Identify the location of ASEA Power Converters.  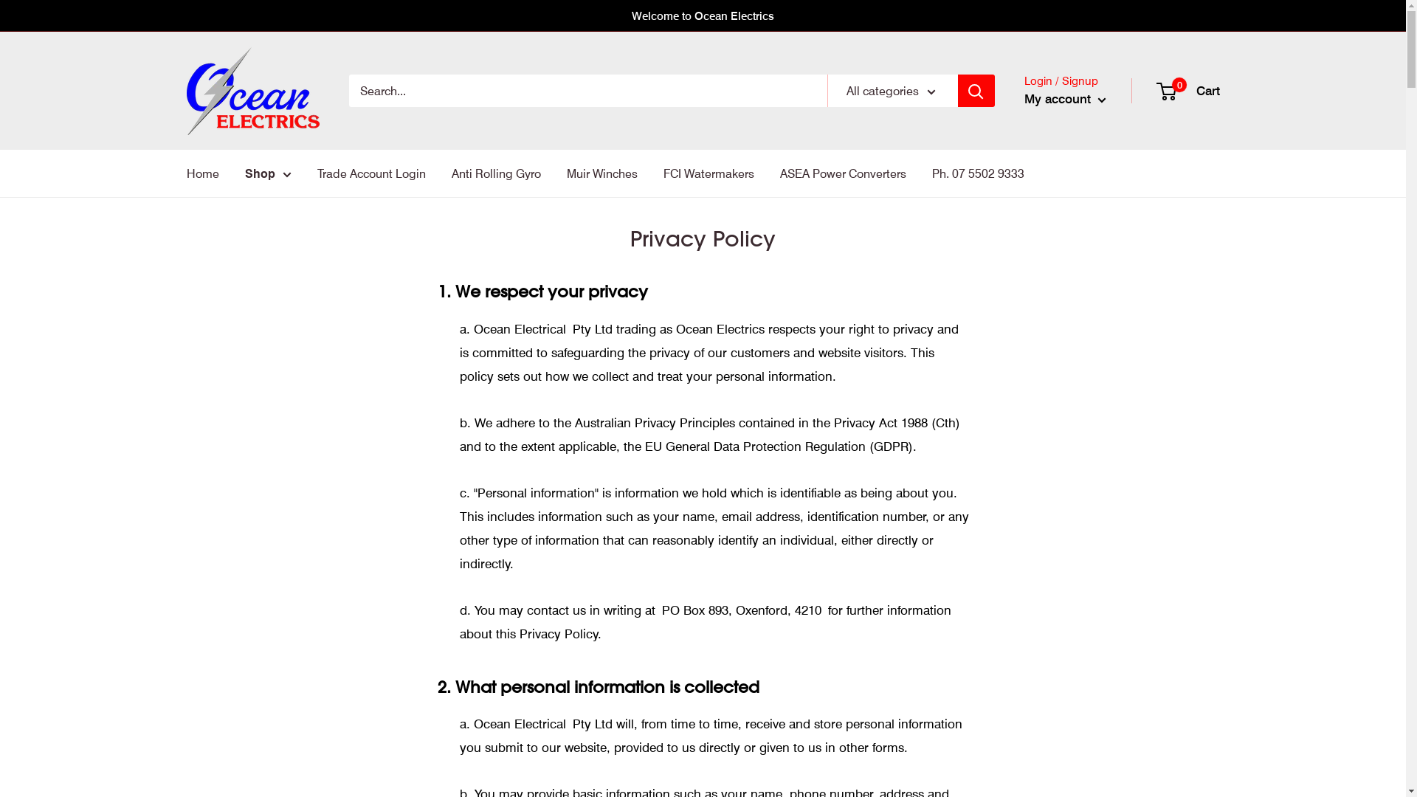
(843, 173).